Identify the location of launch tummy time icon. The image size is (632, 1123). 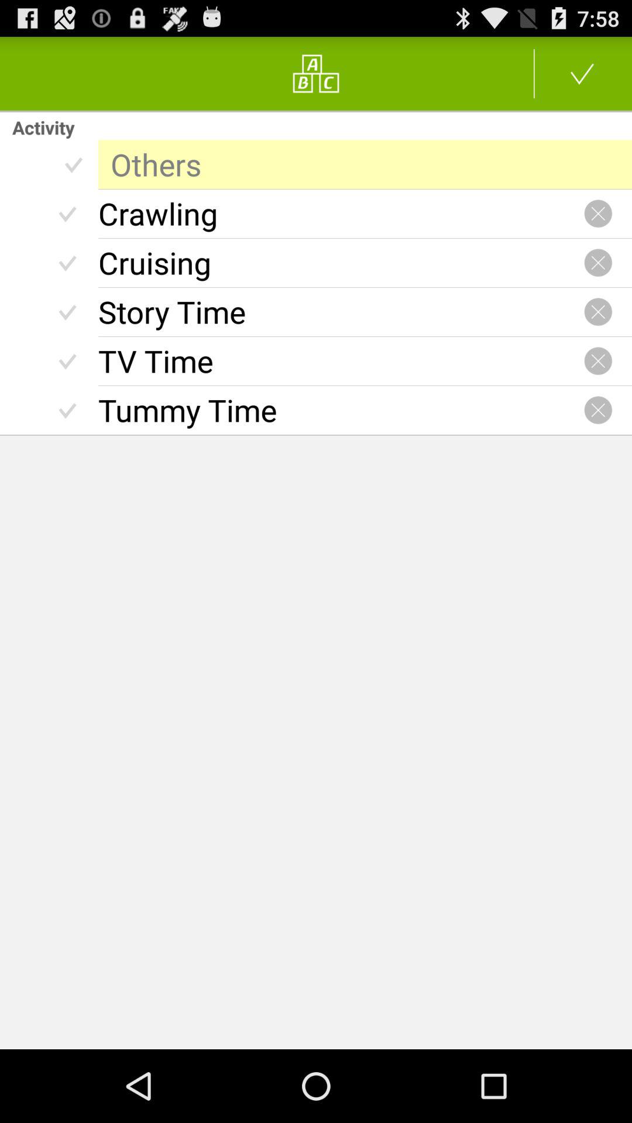
(341, 410).